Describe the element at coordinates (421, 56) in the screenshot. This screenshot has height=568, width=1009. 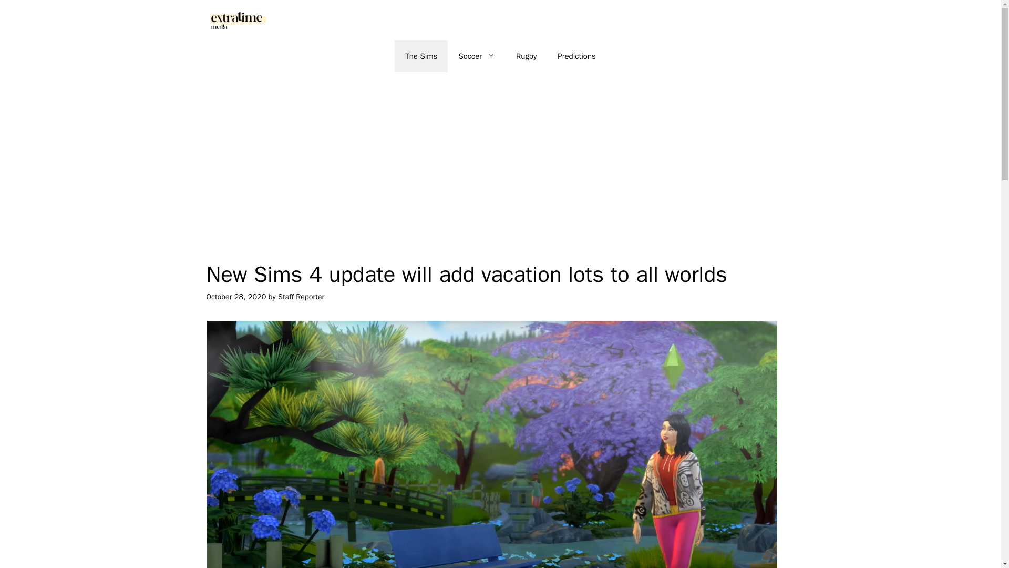
I see `The Sims` at that location.